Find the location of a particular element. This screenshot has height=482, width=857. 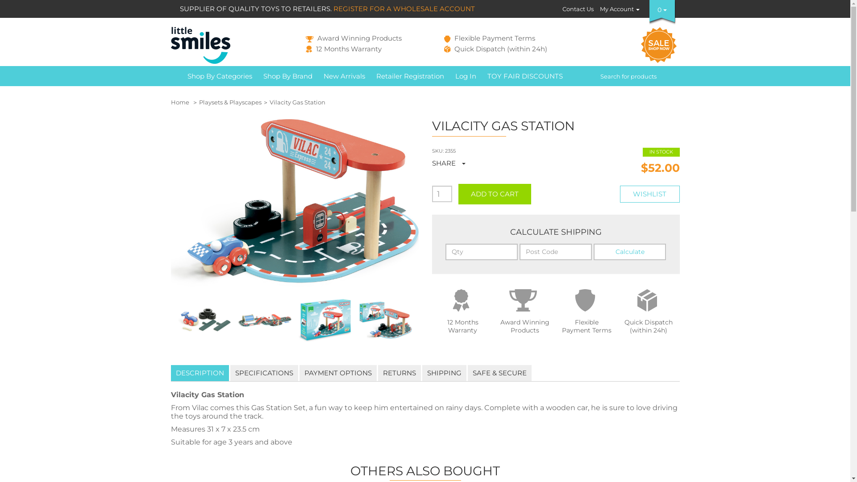

Large View is located at coordinates (325, 320).